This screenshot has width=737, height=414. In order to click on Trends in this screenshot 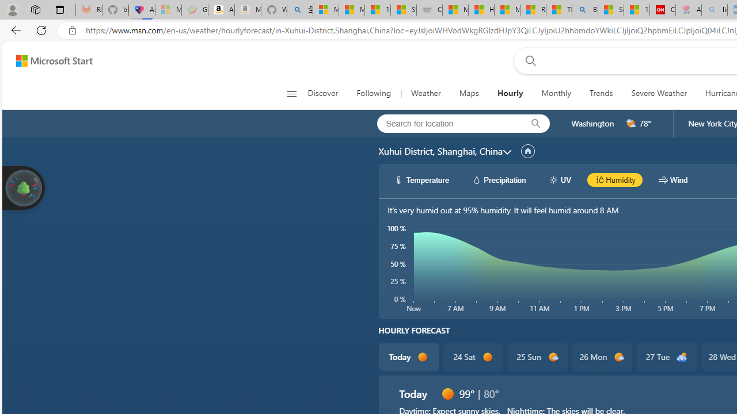, I will do `click(601, 93)`.